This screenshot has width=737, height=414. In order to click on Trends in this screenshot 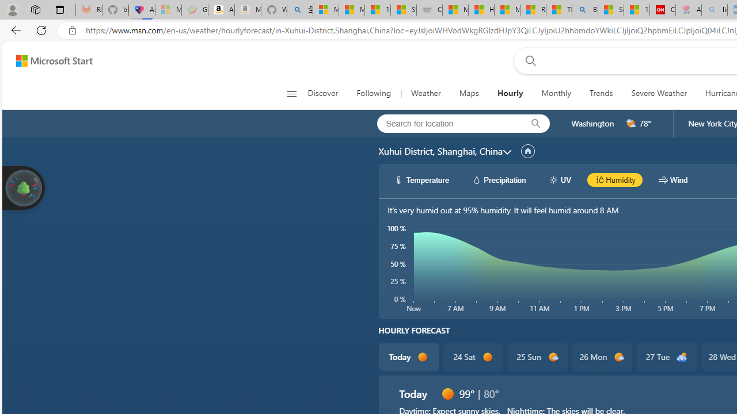, I will do `click(601, 93)`.